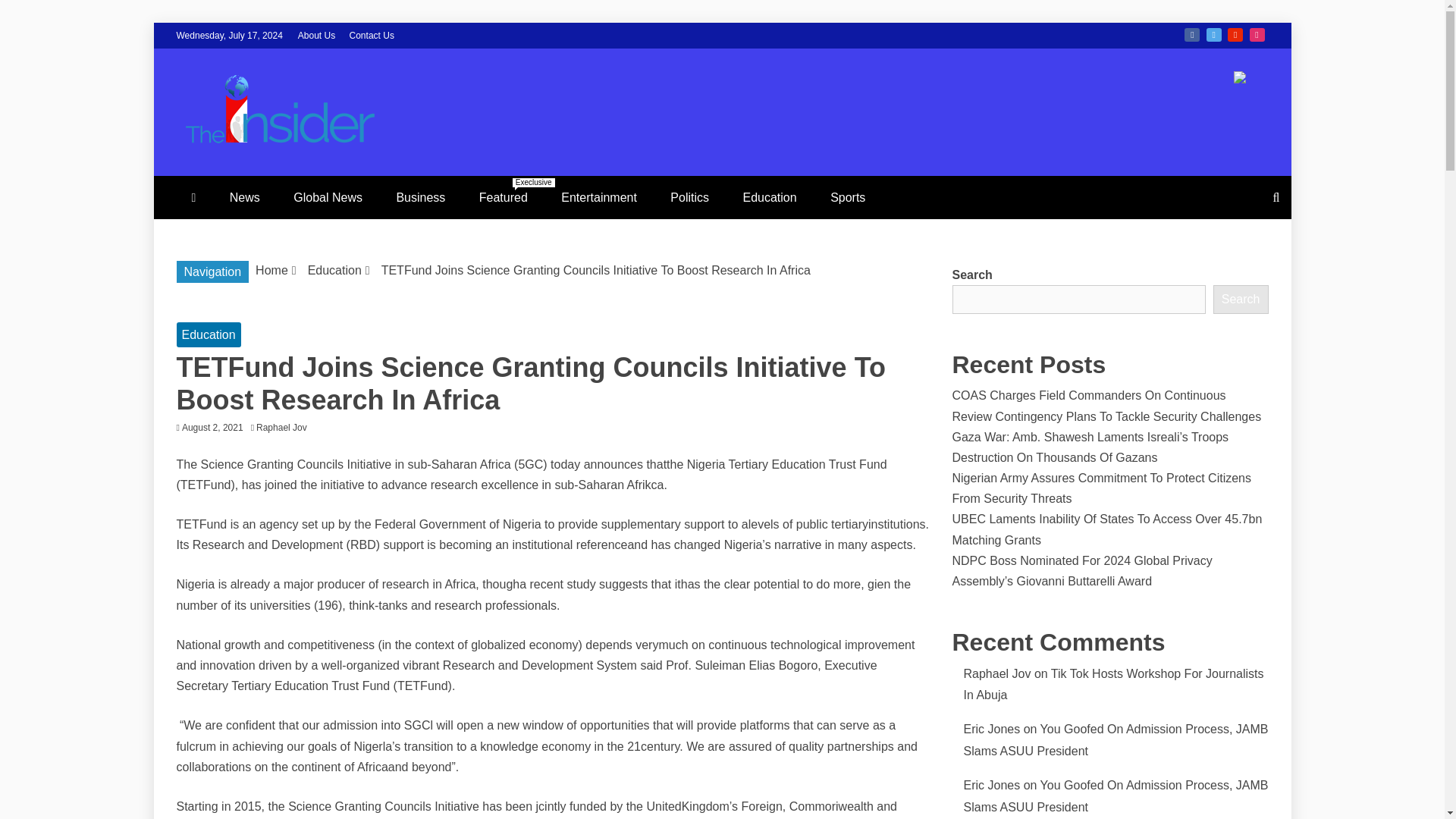  I want to click on Sports, so click(848, 197).